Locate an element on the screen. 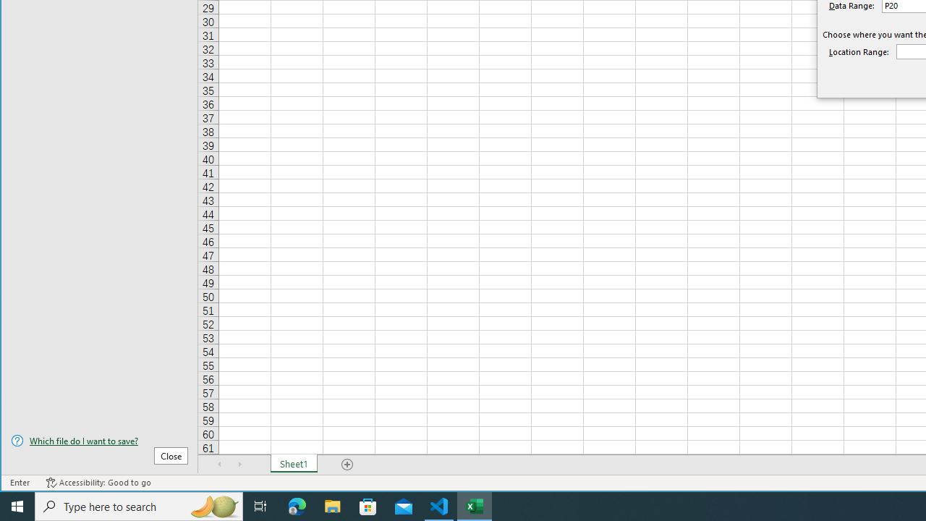  Sheet1 is located at coordinates (294, 464).